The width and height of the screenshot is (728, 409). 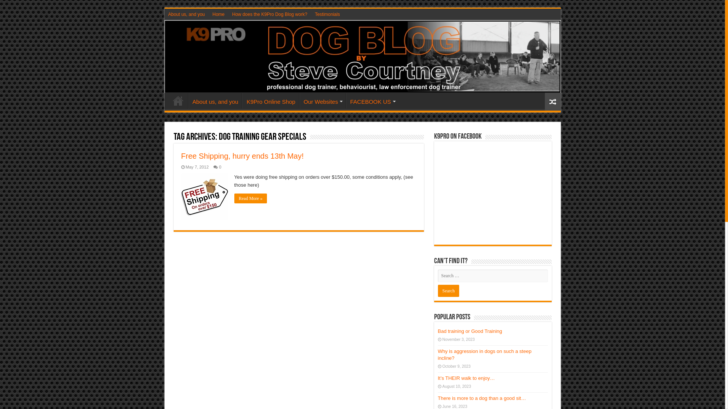 I want to click on Home, so click(x=218, y=14).